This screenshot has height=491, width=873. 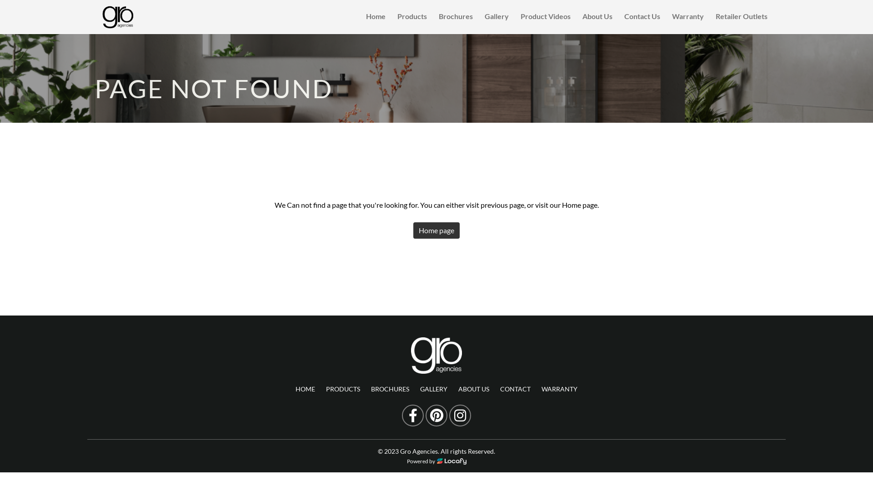 What do you see at coordinates (436, 230) in the screenshot?
I see `Home page` at bounding box center [436, 230].